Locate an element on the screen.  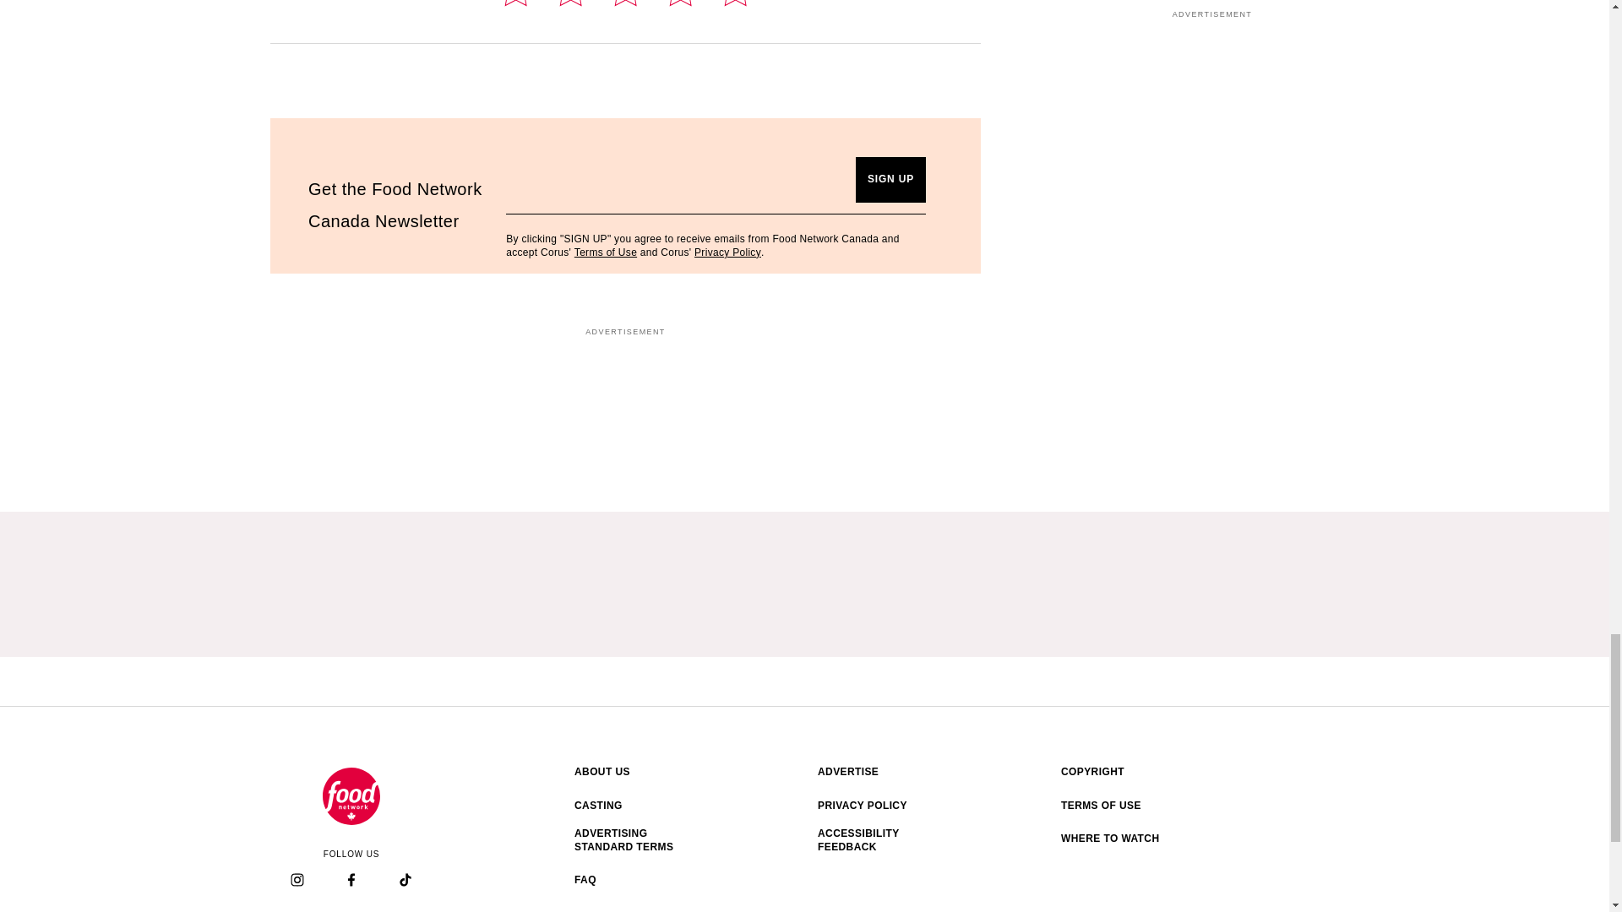
Terms of Use is located at coordinates (605, 252).